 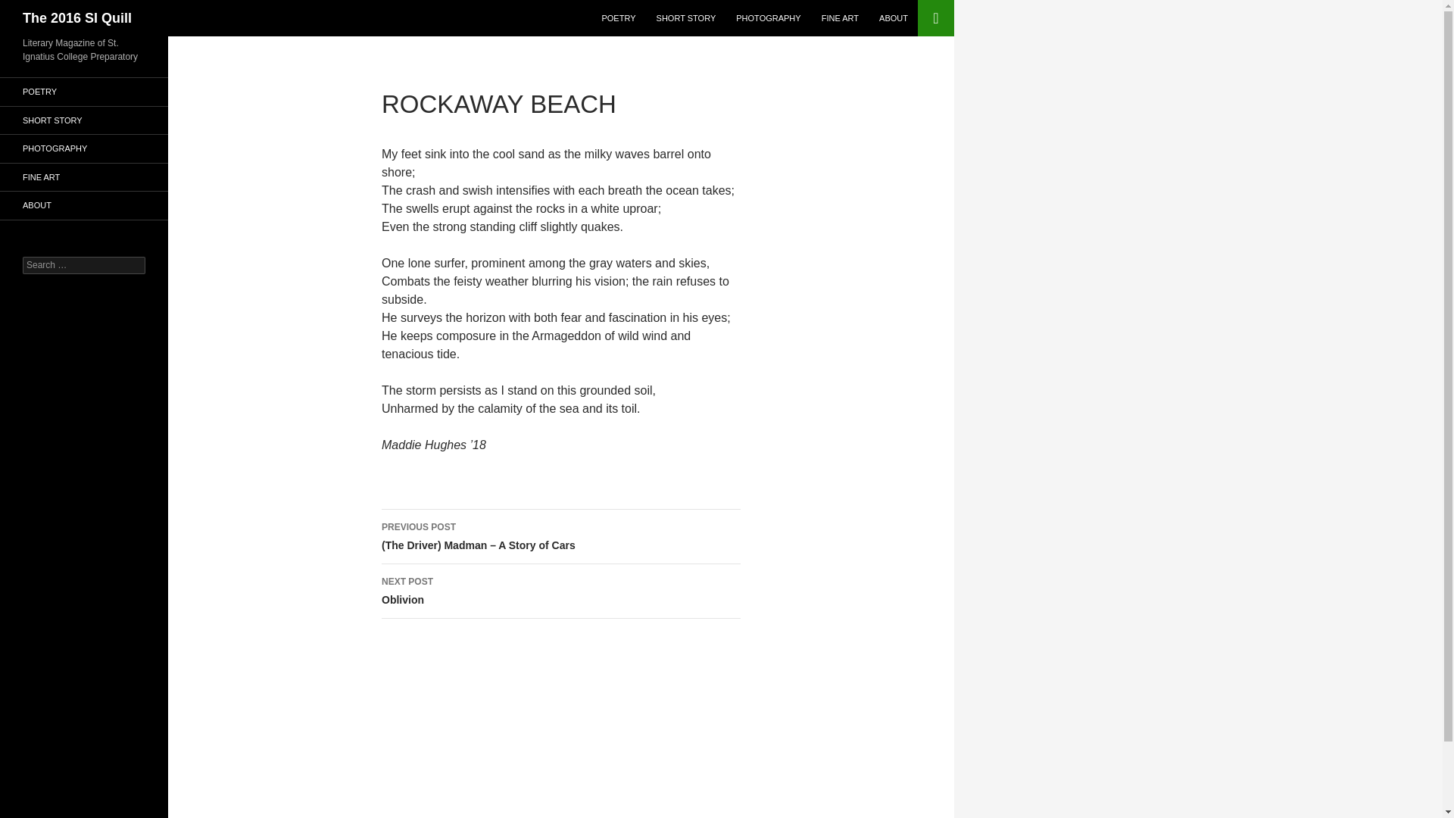 What do you see at coordinates (618, 18) in the screenshot?
I see `POETRY` at bounding box center [618, 18].